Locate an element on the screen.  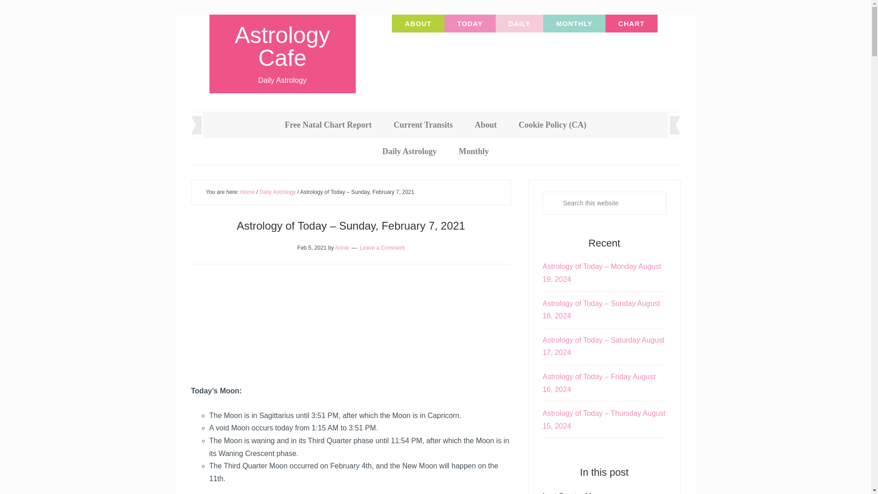
Monthly is located at coordinates (474, 151).